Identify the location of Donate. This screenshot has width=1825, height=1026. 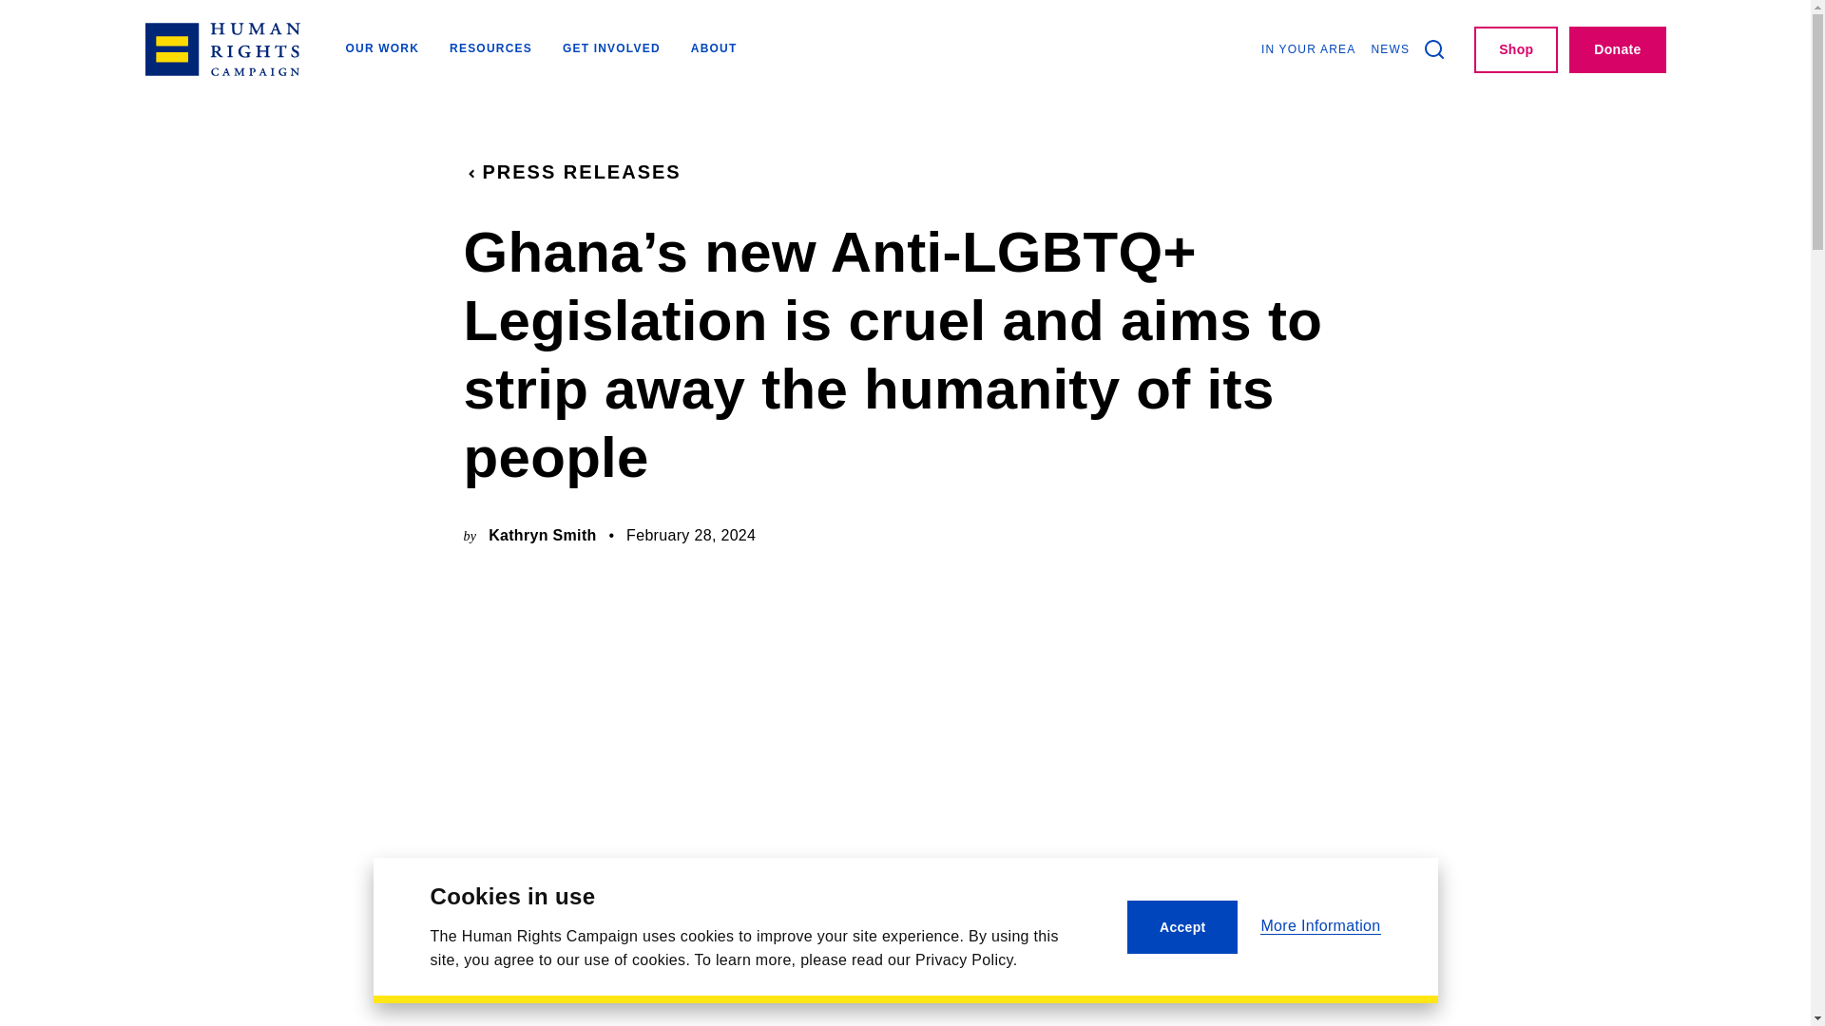
(1617, 49).